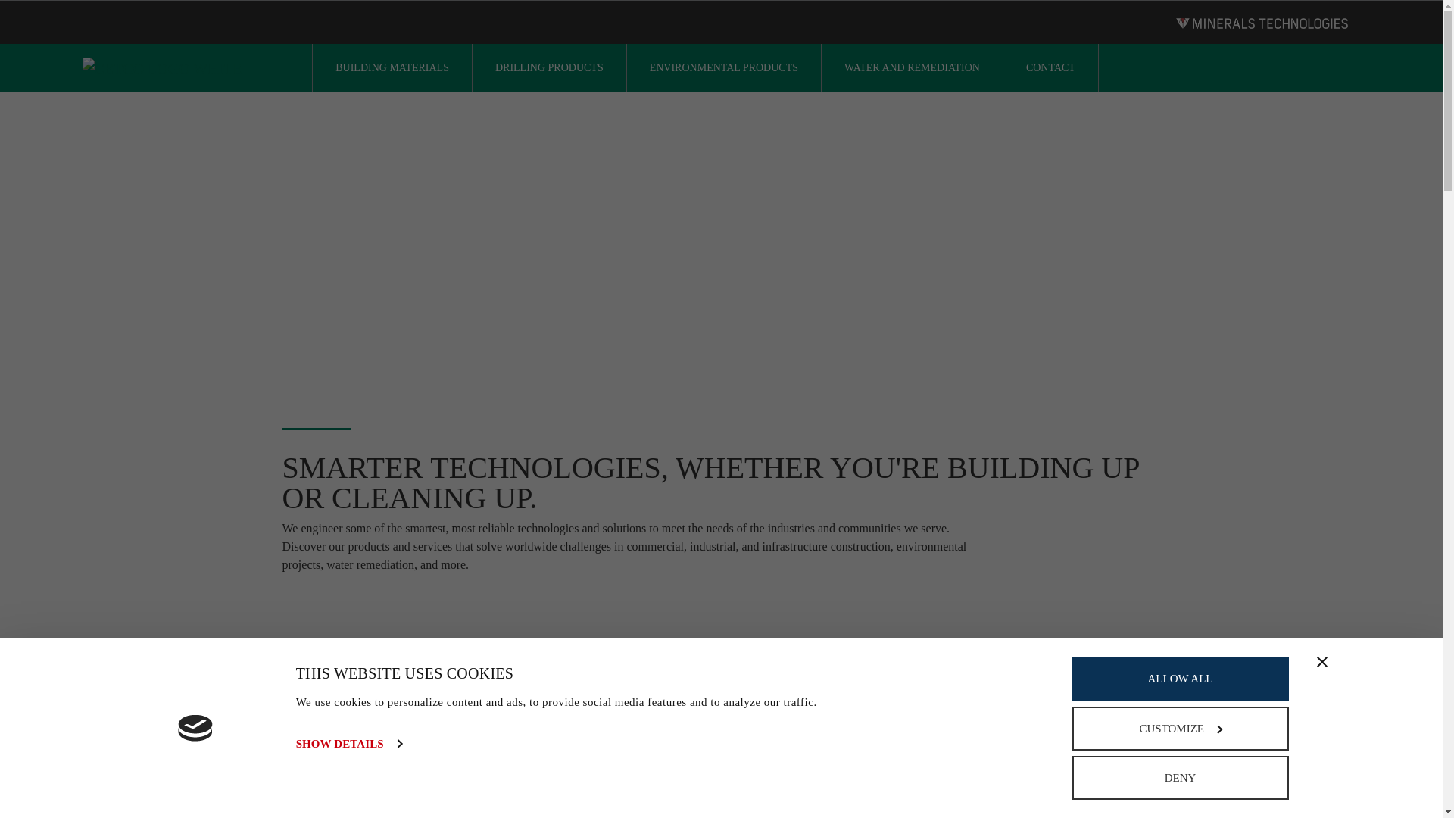 The width and height of the screenshot is (1454, 818). Describe the element at coordinates (1040, 663) in the screenshot. I see `CETCO Water Remediation` at that location.